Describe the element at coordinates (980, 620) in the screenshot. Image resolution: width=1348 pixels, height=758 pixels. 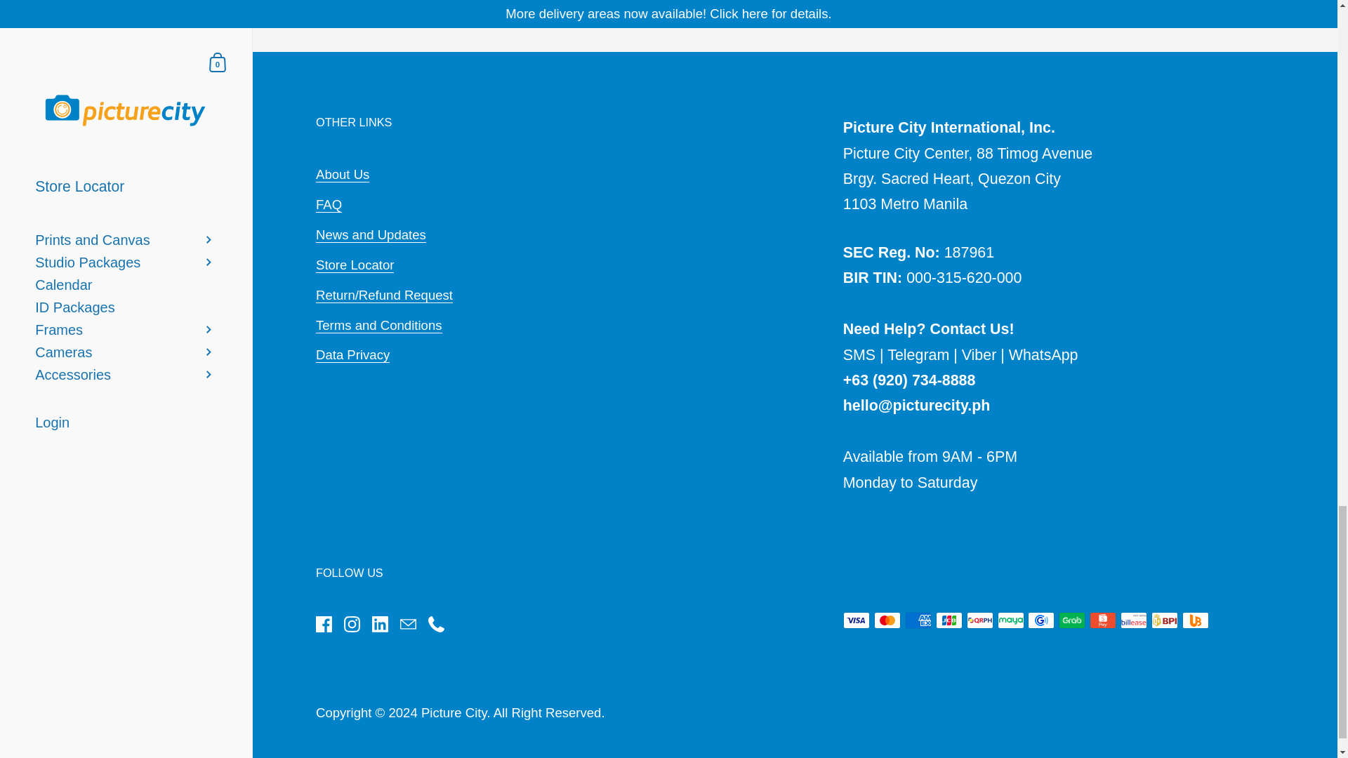
I see `QR Ph` at that location.